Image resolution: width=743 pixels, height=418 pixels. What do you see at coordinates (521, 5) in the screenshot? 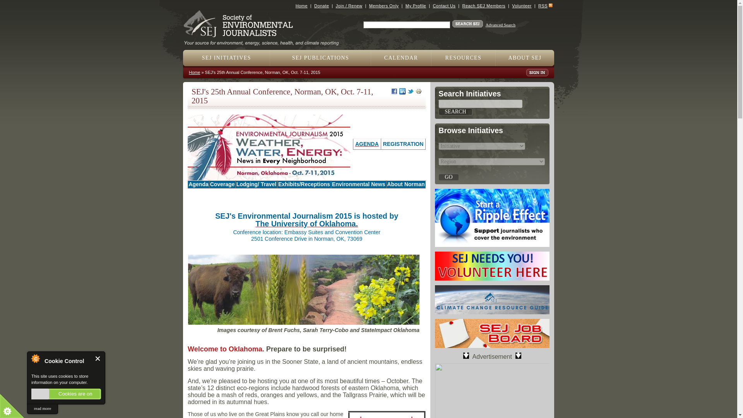
I see `Volunteer` at bounding box center [521, 5].